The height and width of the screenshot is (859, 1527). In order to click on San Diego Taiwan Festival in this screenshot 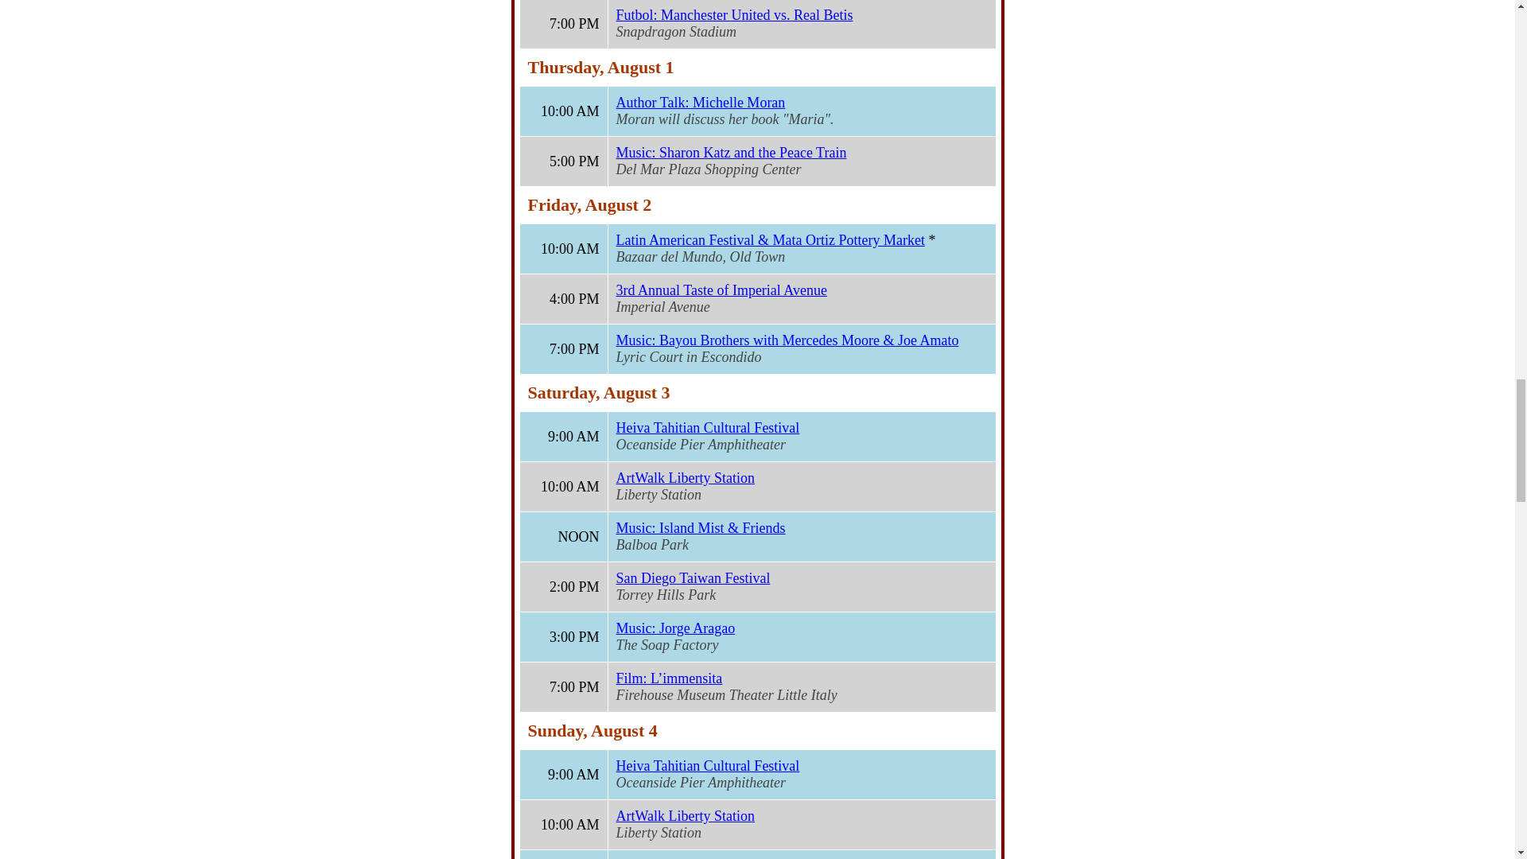, I will do `click(692, 577)`.